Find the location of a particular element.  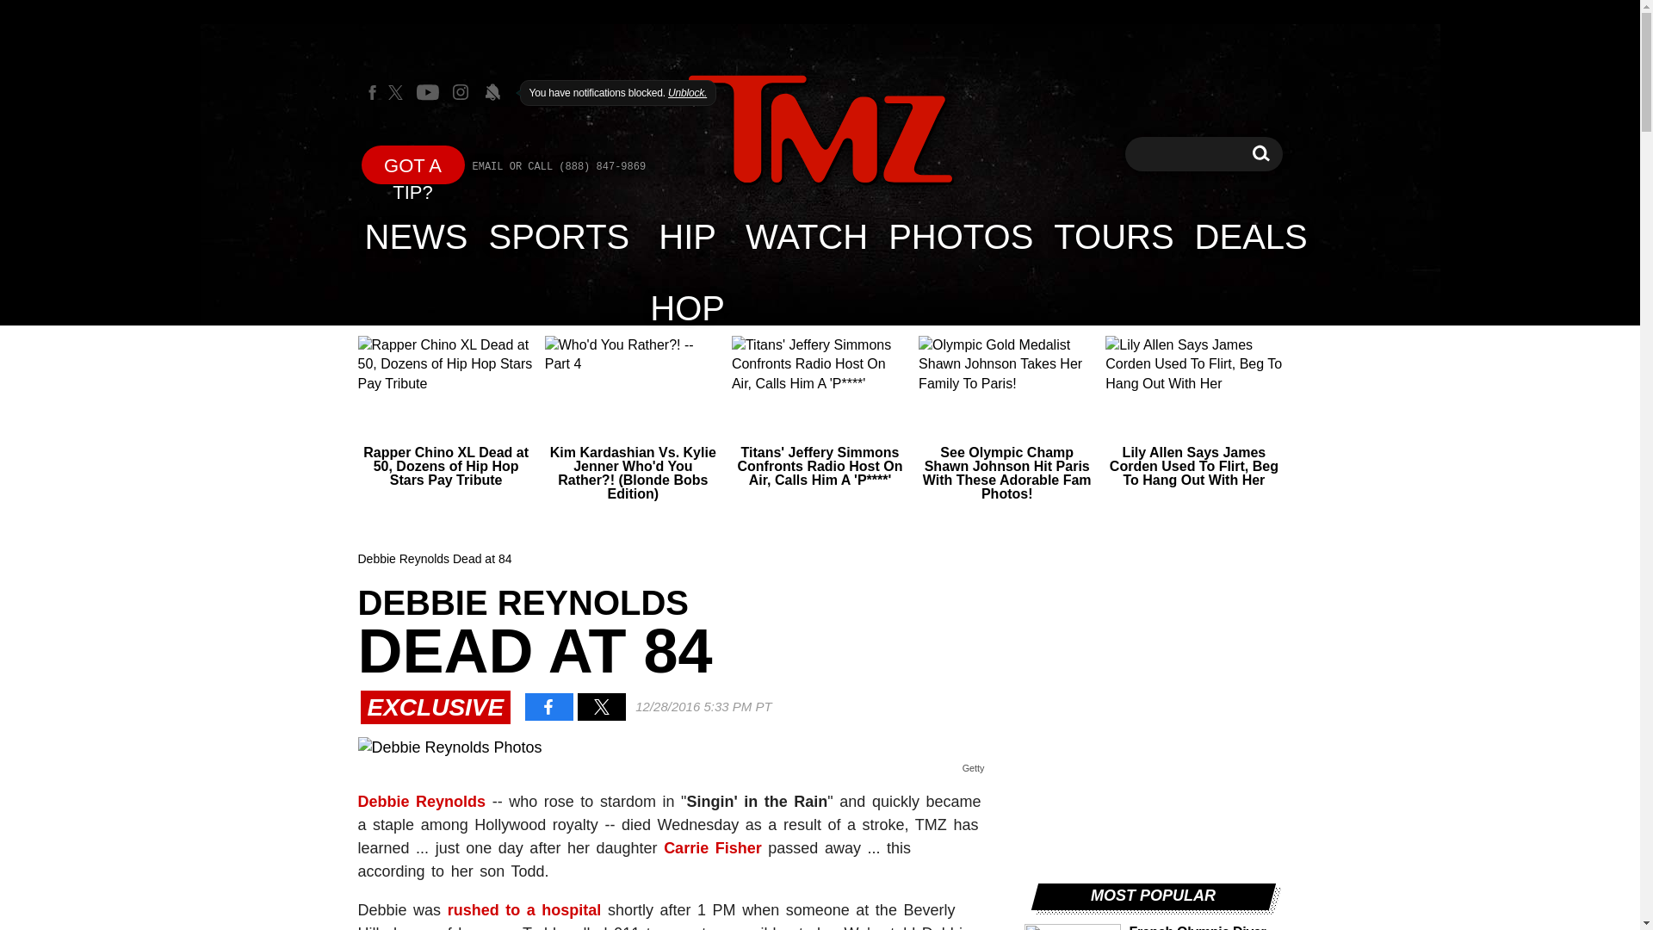

HIP HOP is located at coordinates (687, 236).